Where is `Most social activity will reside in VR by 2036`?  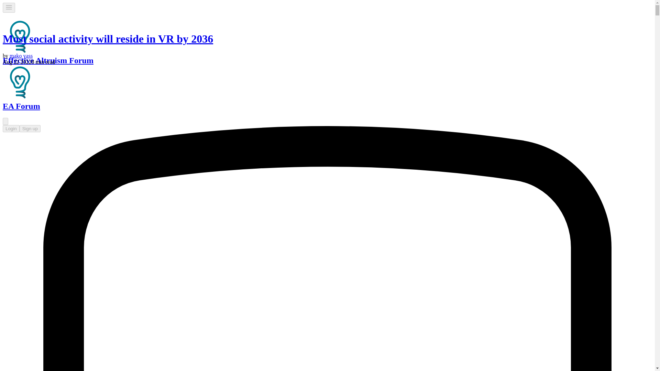
Most social activity will reside in VR by 2036 is located at coordinates (108, 38).